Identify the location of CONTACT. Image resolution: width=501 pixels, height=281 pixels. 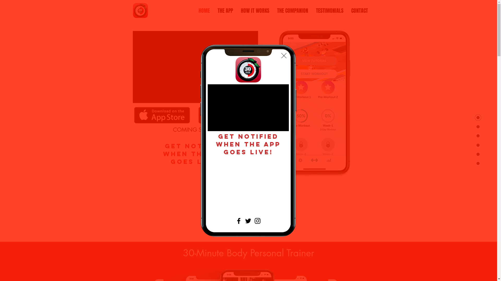
(359, 11).